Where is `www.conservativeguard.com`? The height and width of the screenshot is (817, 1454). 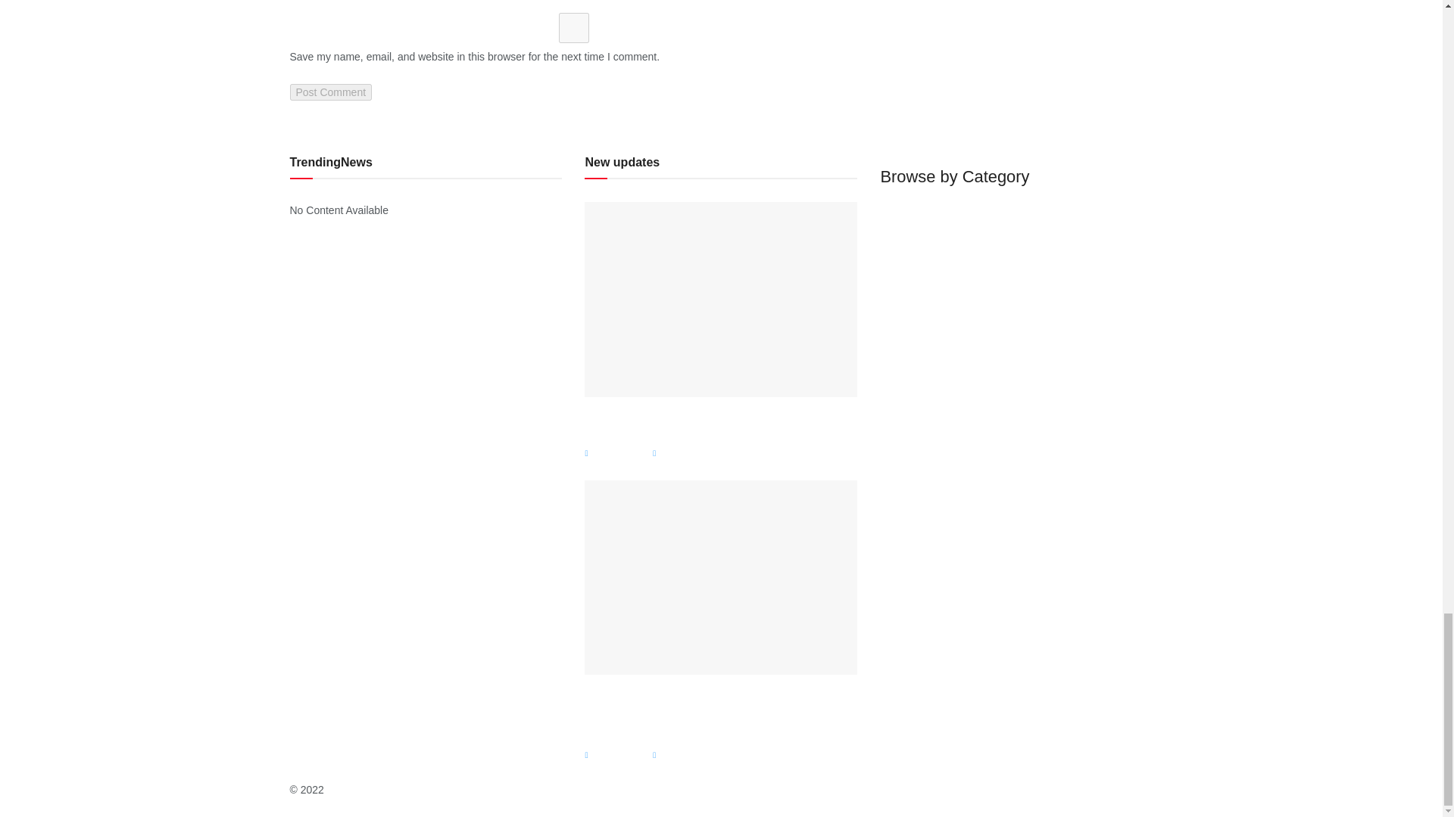
www.conservativeguard.com is located at coordinates (395, 789).